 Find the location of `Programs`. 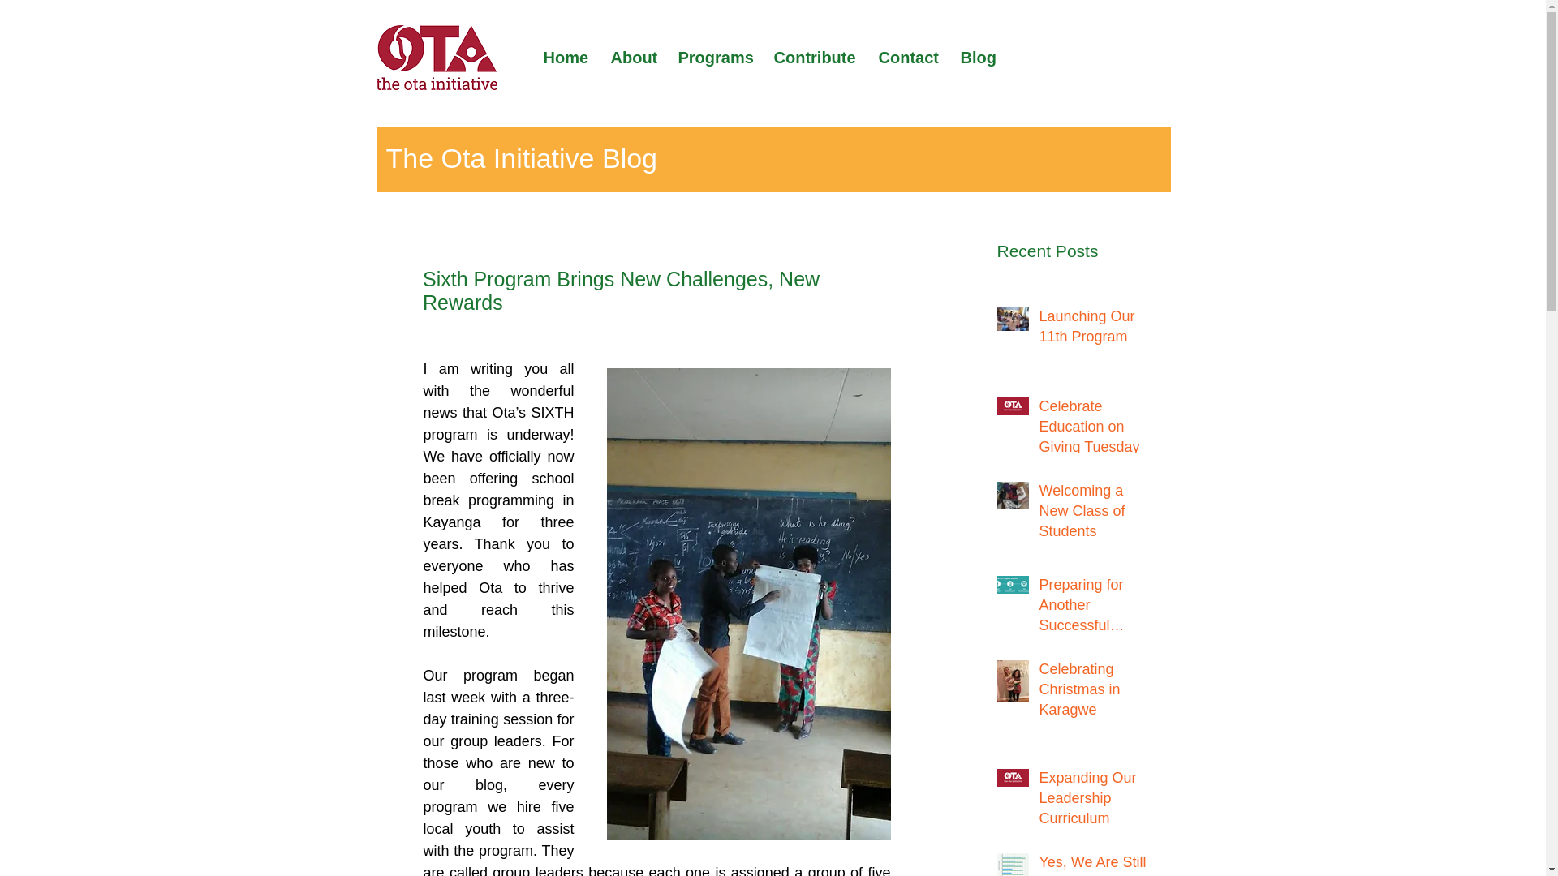

Programs is located at coordinates (717, 57).